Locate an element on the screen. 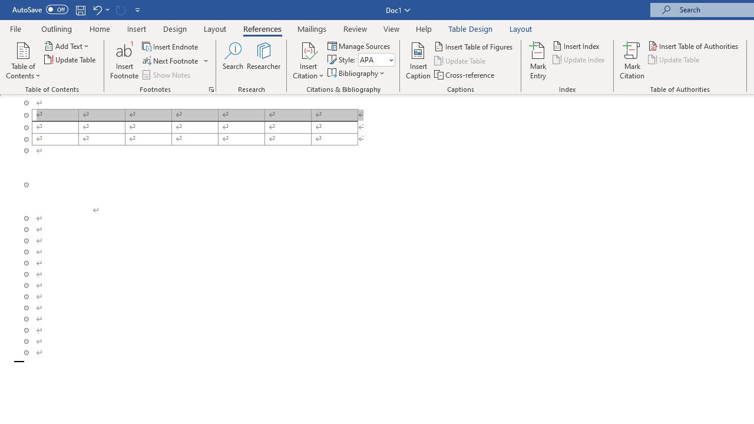  Can't Repeat is located at coordinates (120, 9).